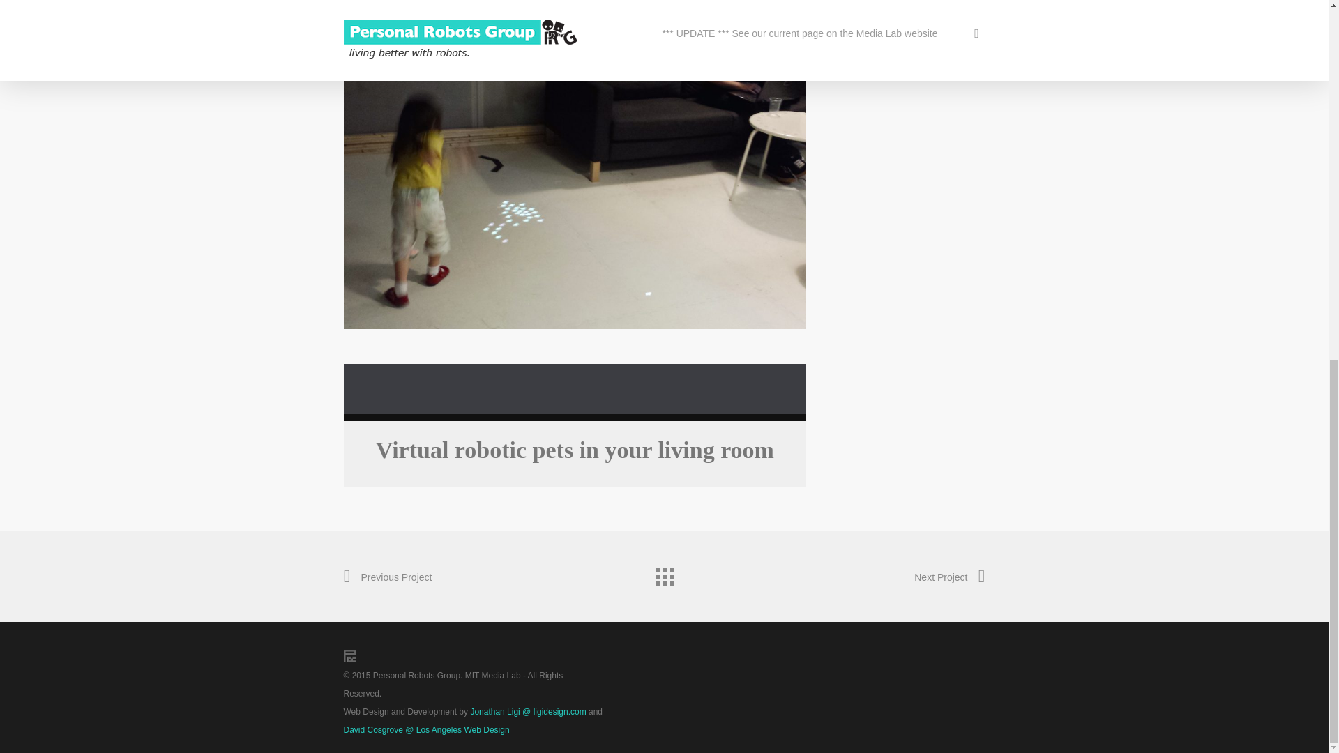 This screenshot has height=753, width=1339. Describe the element at coordinates (386, 577) in the screenshot. I see `Previous Project` at that location.